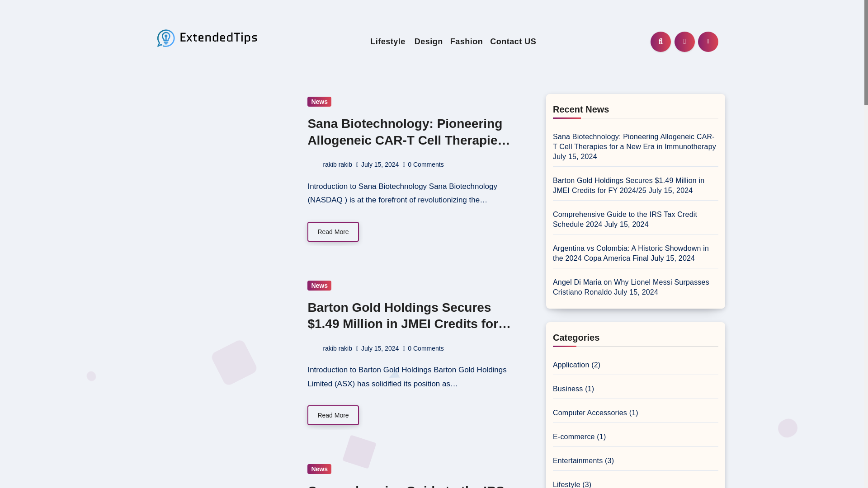 The width and height of the screenshot is (868, 488). Describe the element at coordinates (333, 415) in the screenshot. I see `Read More` at that location.